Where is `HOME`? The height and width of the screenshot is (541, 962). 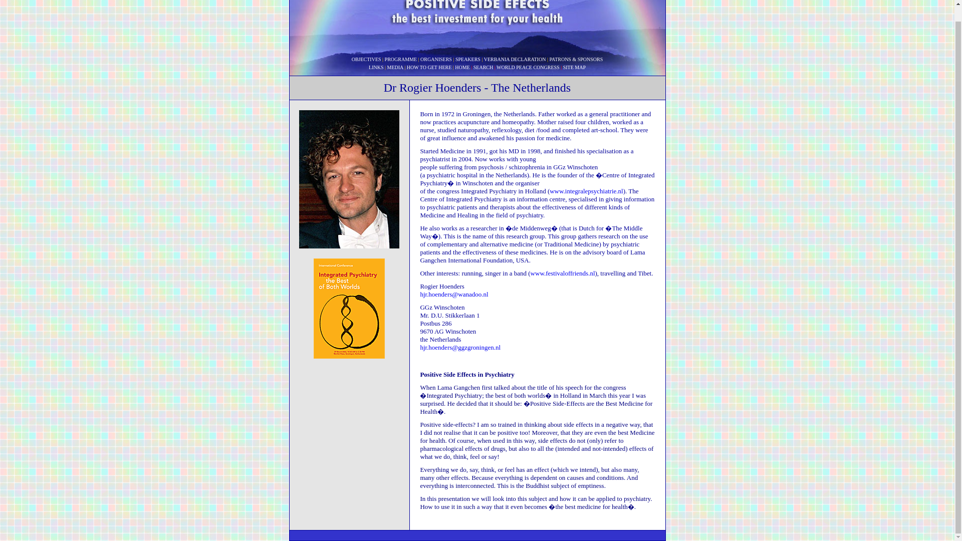 HOME is located at coordinates (462, 67).